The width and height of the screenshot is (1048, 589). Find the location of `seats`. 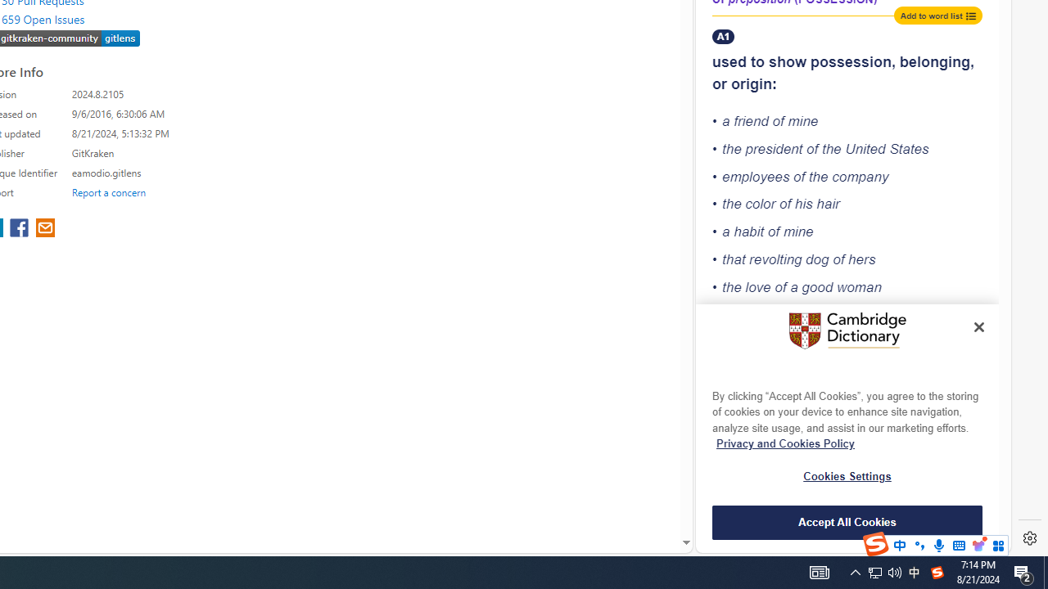

seats is located at coordinates (801, 401).